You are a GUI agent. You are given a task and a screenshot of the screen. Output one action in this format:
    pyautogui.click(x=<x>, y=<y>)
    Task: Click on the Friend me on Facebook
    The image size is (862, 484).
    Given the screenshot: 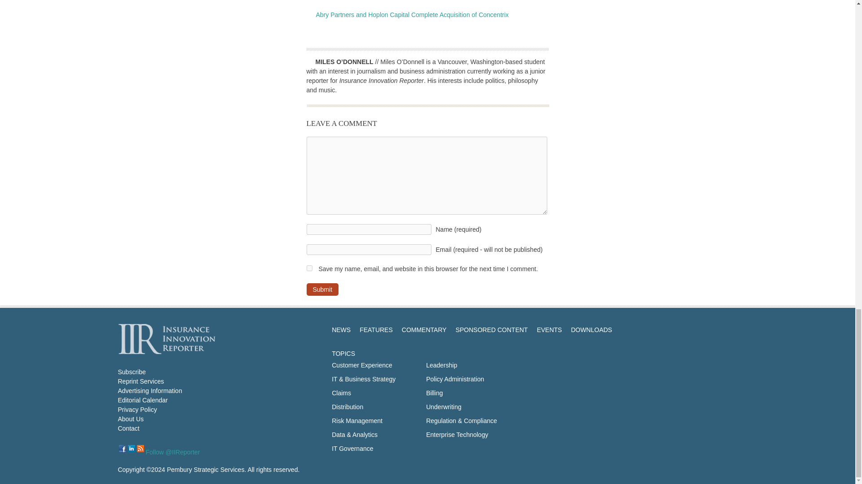 What is the action you would take?
    pyautogui.click(x=122, y=448)
    